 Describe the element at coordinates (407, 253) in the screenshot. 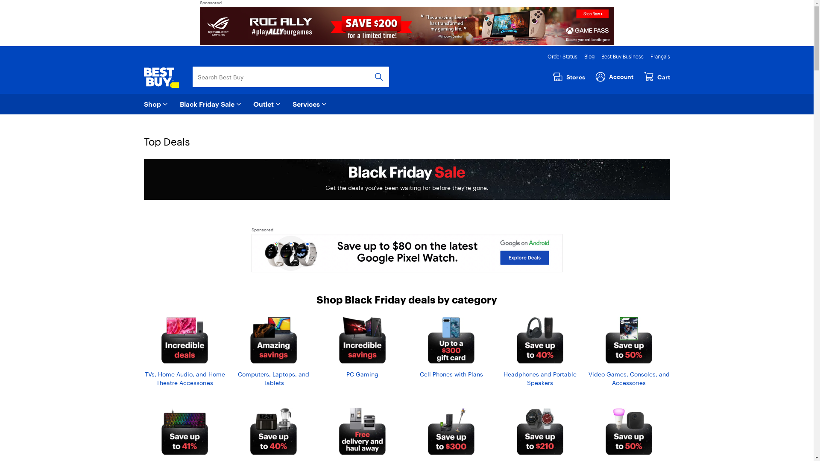

I see `3rd party ad content` at that location.